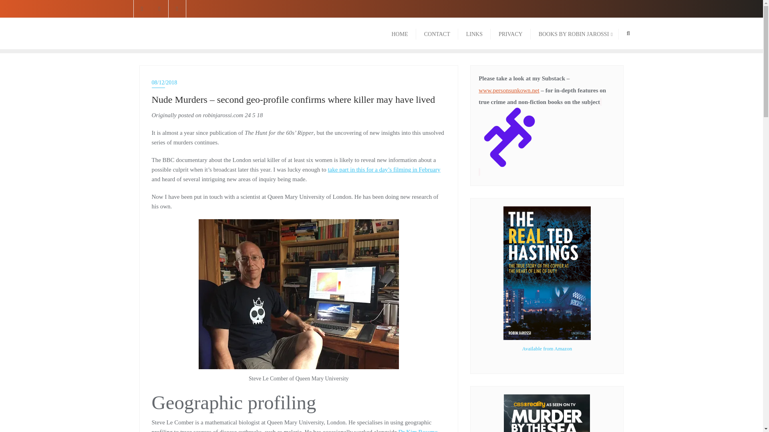 The height and width of the screenshot is (432, 769). I want to click on HOME, so click(400, 34).